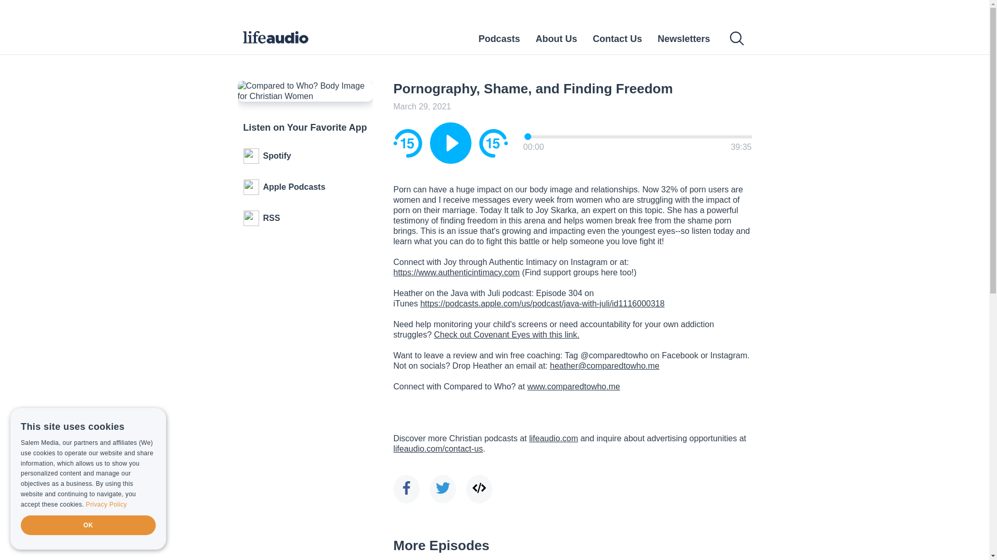  Describe the element at coordinates (638, 136) in the screenshot. I see `0.01` at that location.